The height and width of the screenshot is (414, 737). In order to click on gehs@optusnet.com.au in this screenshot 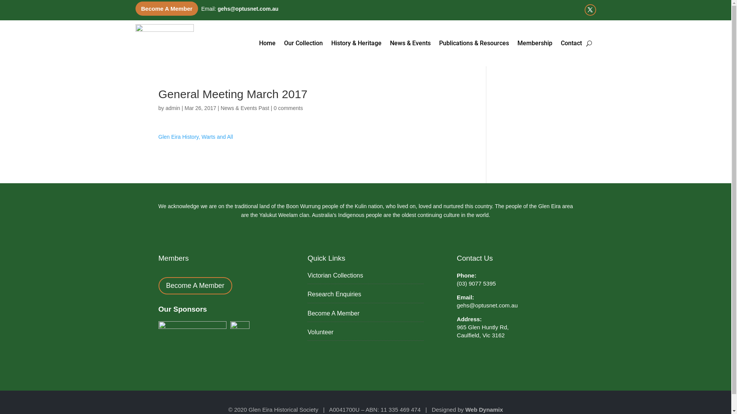, I will do `click(487, 305)`.